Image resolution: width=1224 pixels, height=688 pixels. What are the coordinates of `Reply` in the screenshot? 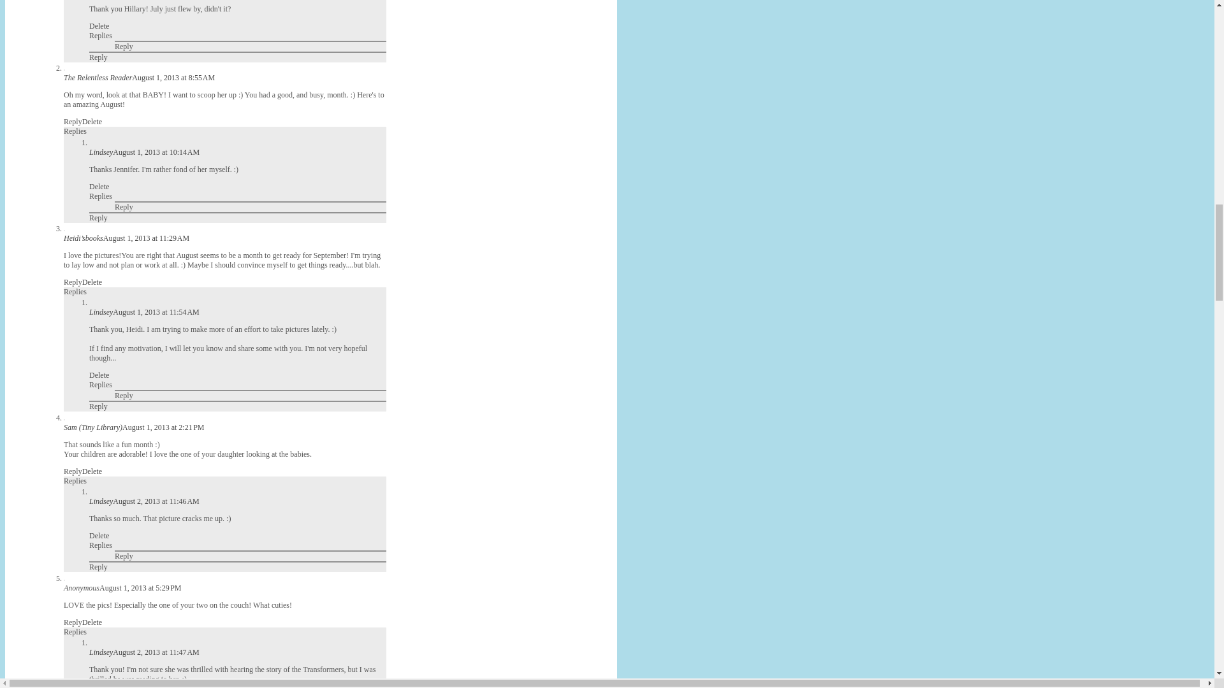 It's located at (124, 46).